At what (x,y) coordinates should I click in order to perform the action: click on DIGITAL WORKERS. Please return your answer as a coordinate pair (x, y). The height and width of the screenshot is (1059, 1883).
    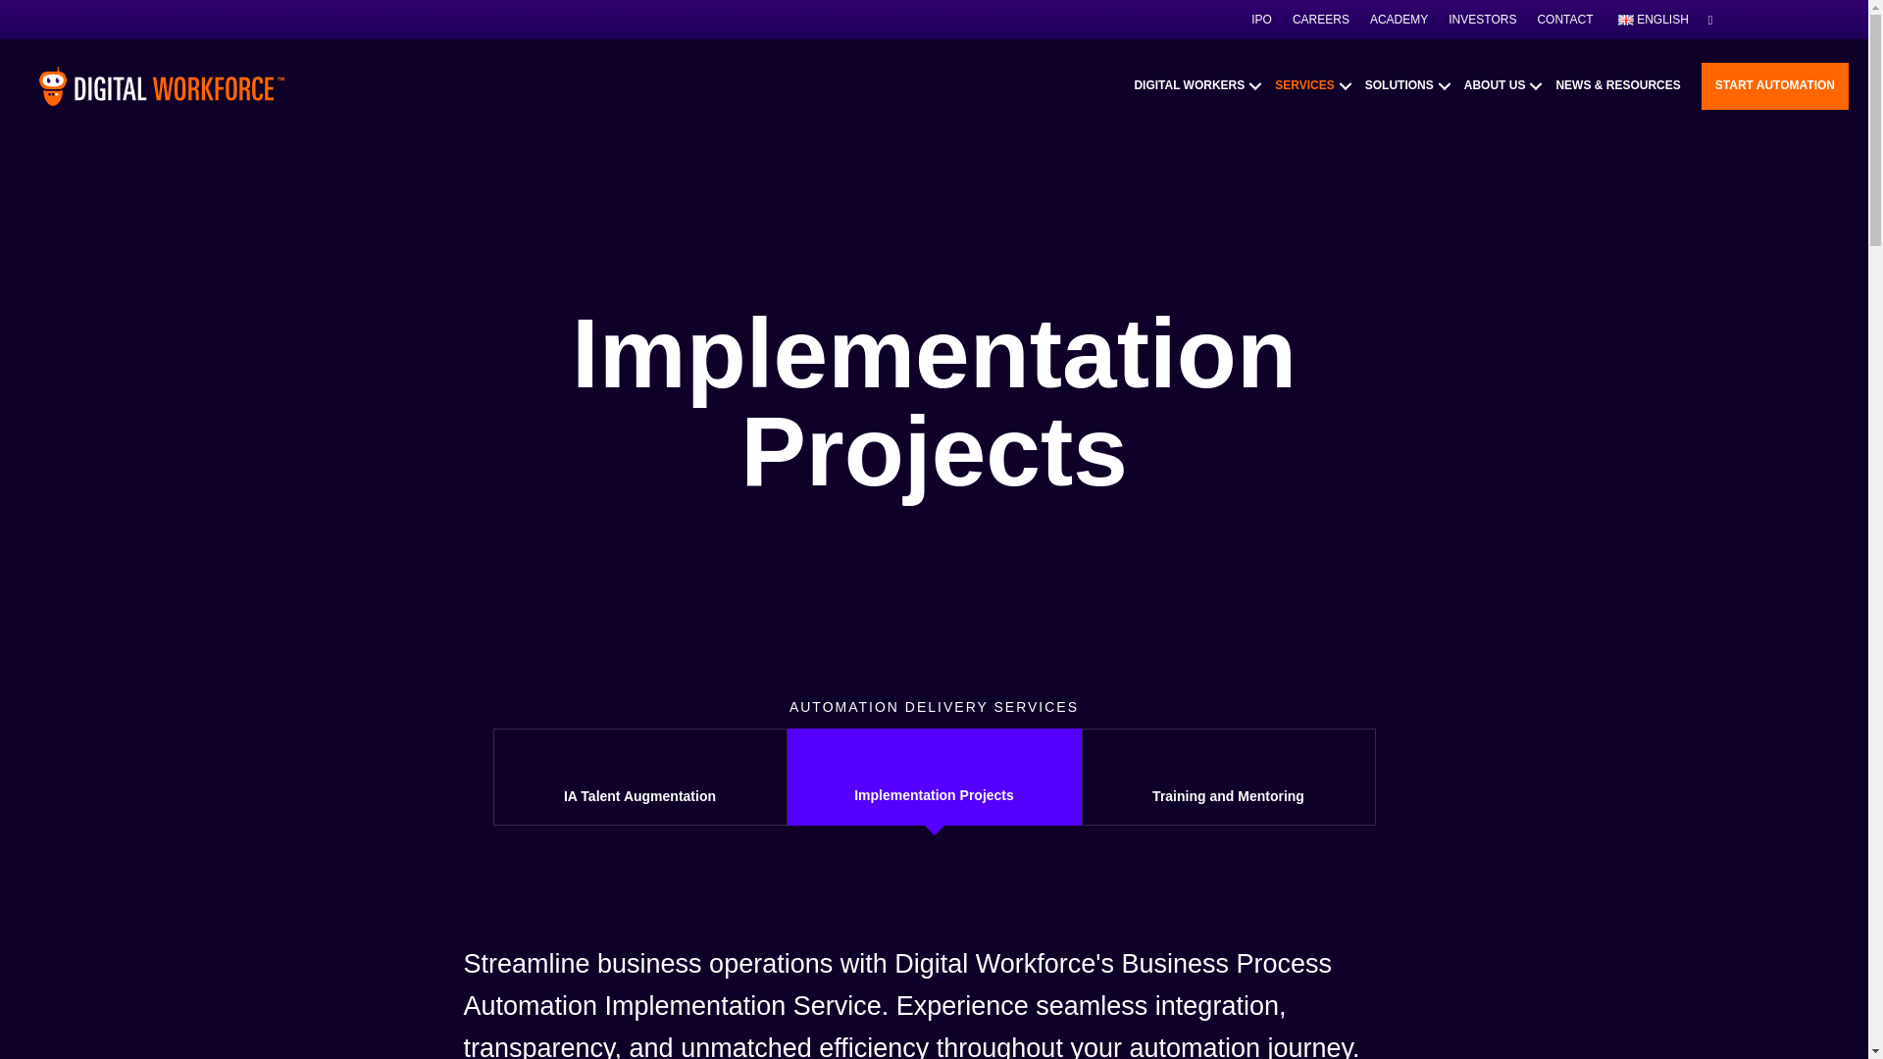
    Looking at the image, I should click on (1196, 85).